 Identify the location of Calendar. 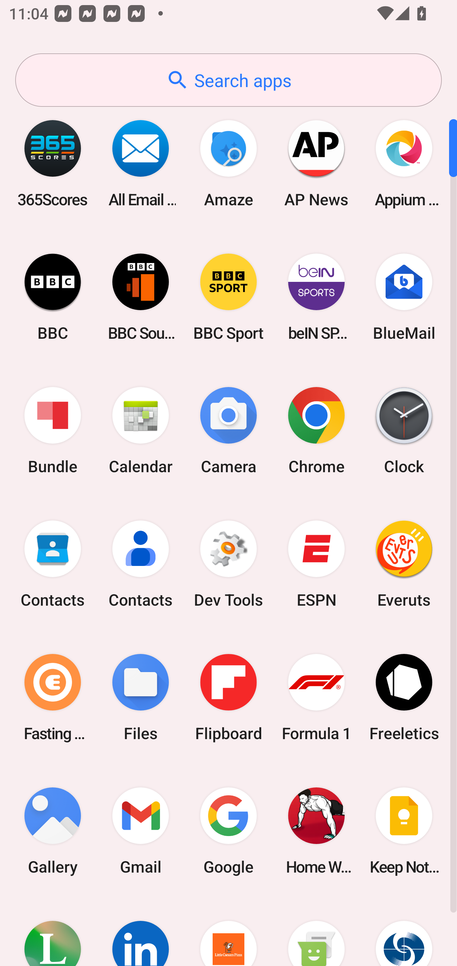
(141, 431).